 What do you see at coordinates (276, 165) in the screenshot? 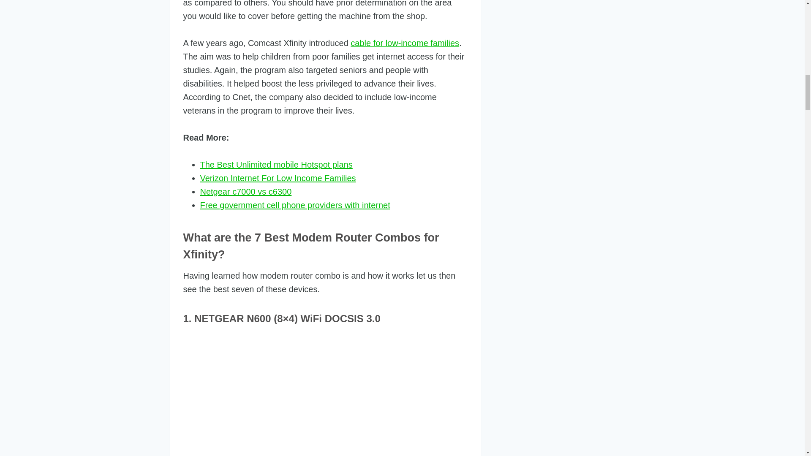
I see `The Best Unlimited mobile Hotspot plans` at bounding box center [276, 165].